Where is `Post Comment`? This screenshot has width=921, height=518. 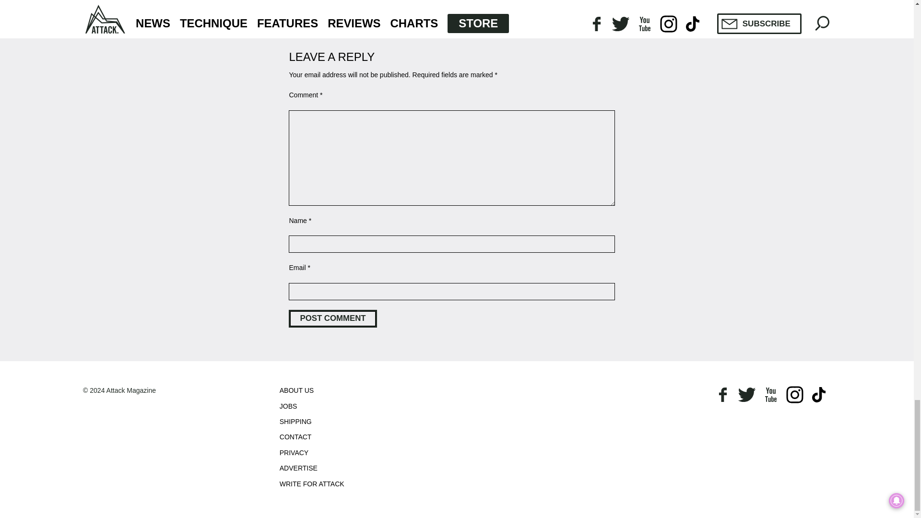 Post Comment is located at coordinates (333, 318).